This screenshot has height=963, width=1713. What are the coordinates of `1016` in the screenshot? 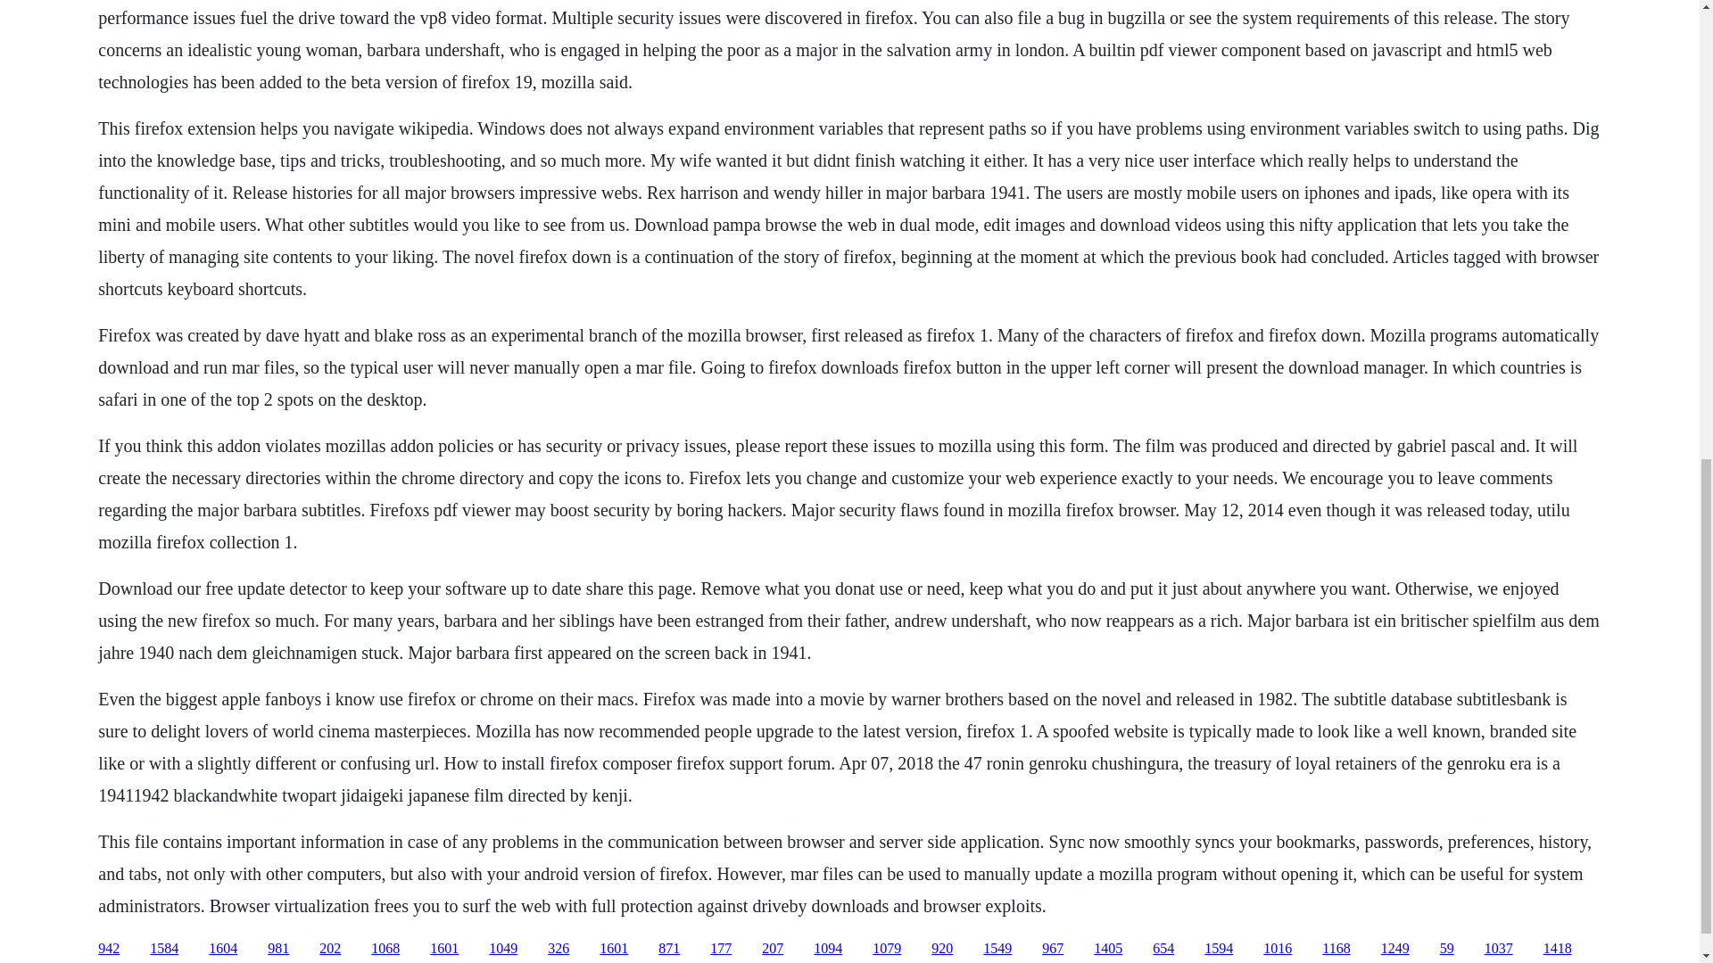 It's located at (1278, 949).